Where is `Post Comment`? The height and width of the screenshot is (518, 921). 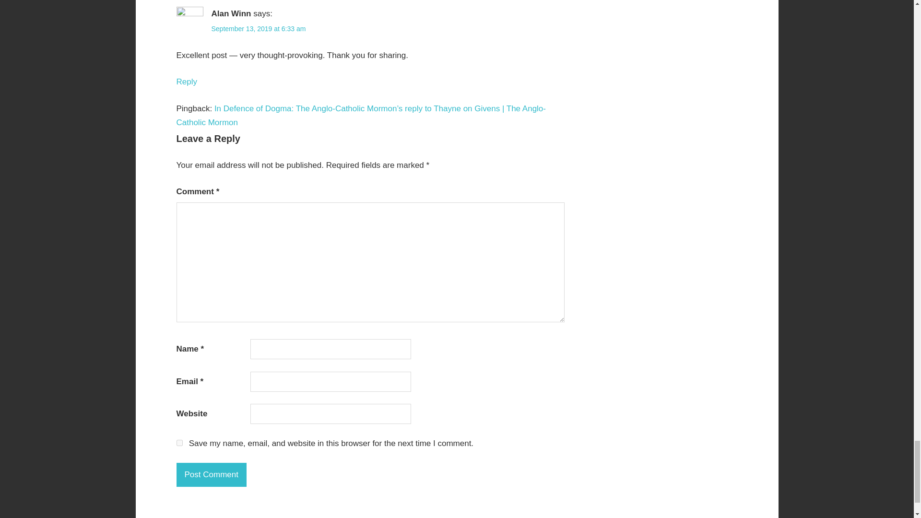
Post Comment is located at coordinates (212, 475).